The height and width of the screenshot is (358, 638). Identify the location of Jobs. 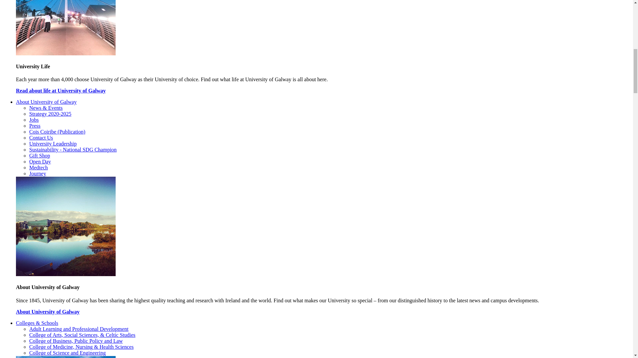
(34, 120).